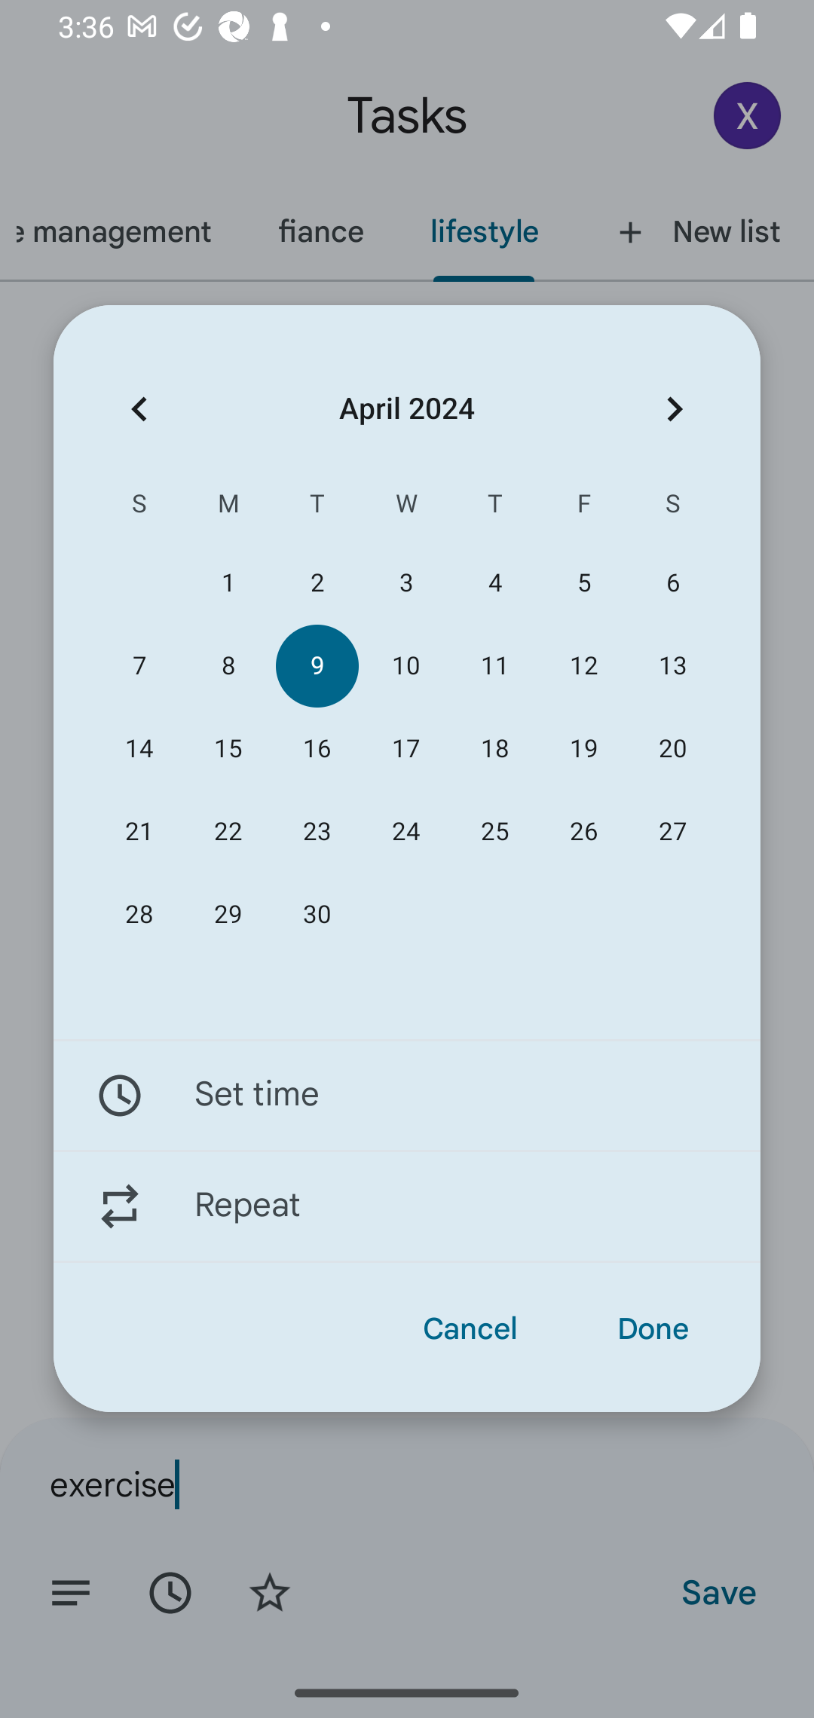 The width and height of the screenshot is (814, 1718). Describe the element at coordinates (317, 831) in the screenshot. I see `23 23 April 2024` at that location.